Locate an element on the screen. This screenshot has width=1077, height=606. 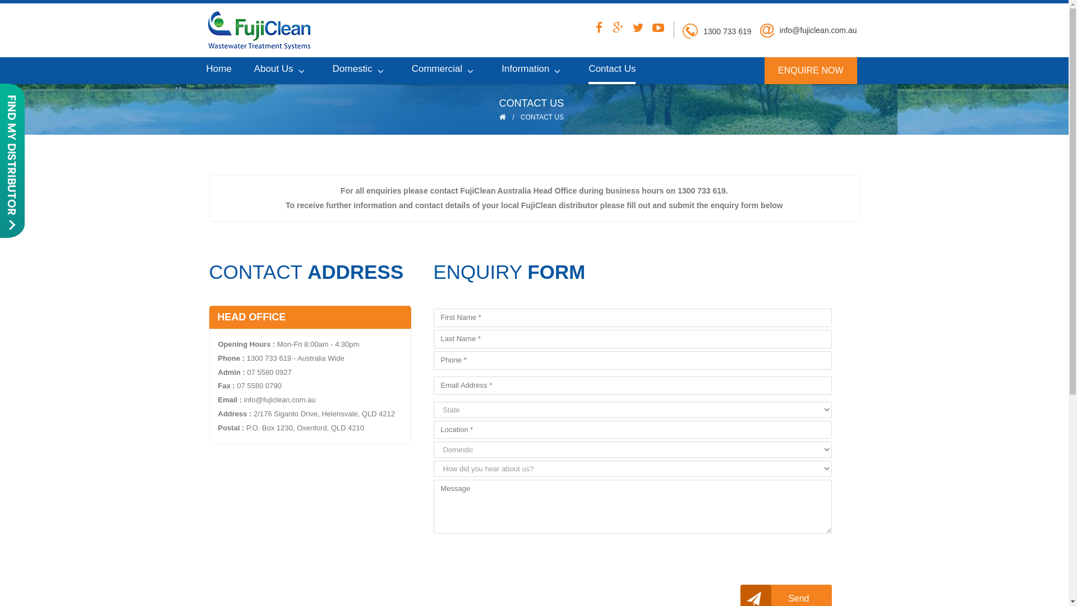
reCAPTCHA is located at coordinates (518, 559).